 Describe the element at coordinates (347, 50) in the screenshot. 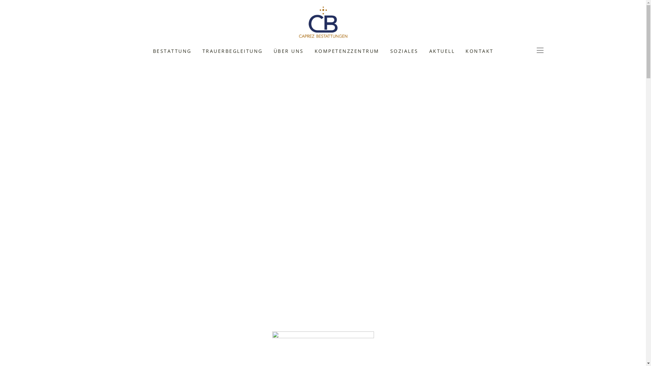

I see `KOMPETENZZENTRUM` at that location.